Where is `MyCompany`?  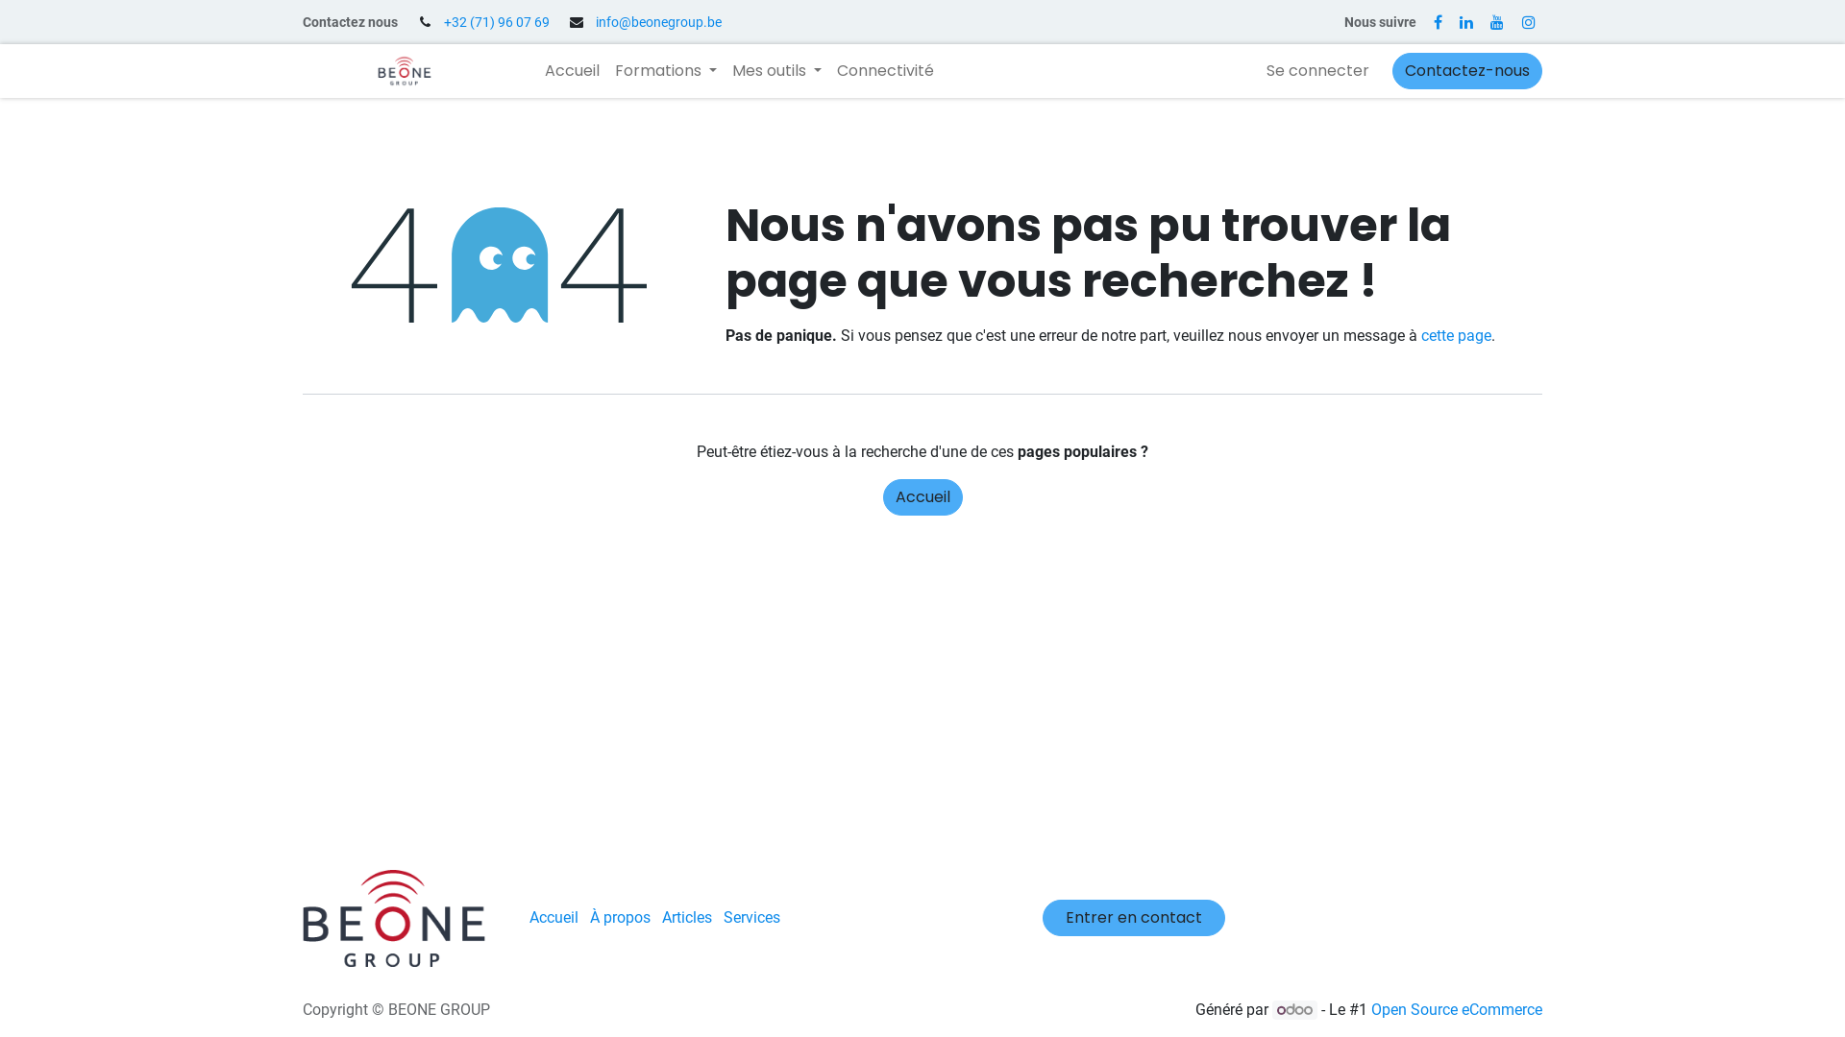 MyCompany is located at coordinates (394, 919).